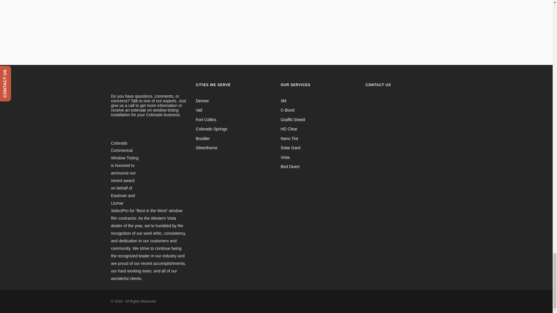 The height and width of the screenshot is (313, 557). I want to click on 3M for Commercial Window Tinting, so click(283, 101).